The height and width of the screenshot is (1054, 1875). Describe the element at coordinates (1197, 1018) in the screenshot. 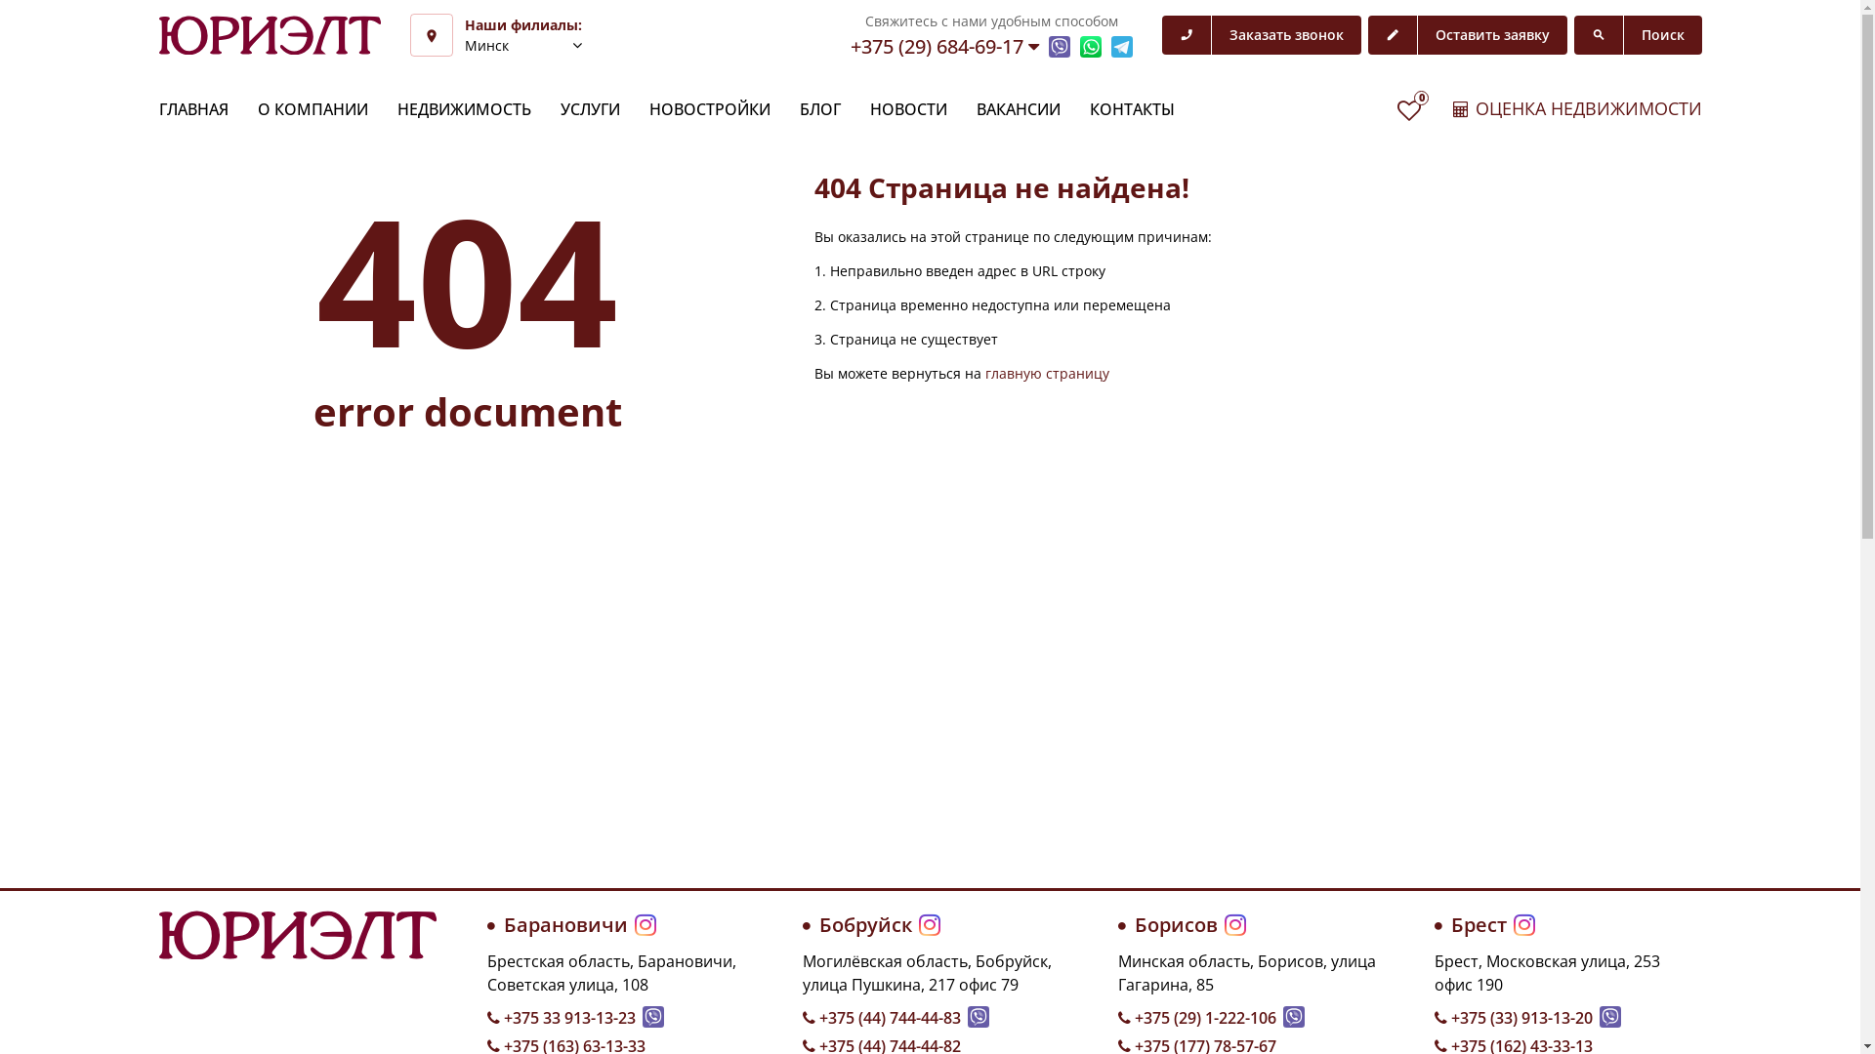

I see `+375 (29) 1-222-106` at that location.